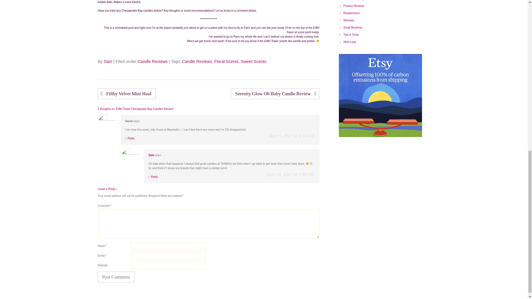 Image resolution: width=532 pixels, height=299 pixels. What do you see at coordinates (126, 94) in the screenshot?
I see `Filthy Velvet Mini Haul` at bounding box center [126, 94].